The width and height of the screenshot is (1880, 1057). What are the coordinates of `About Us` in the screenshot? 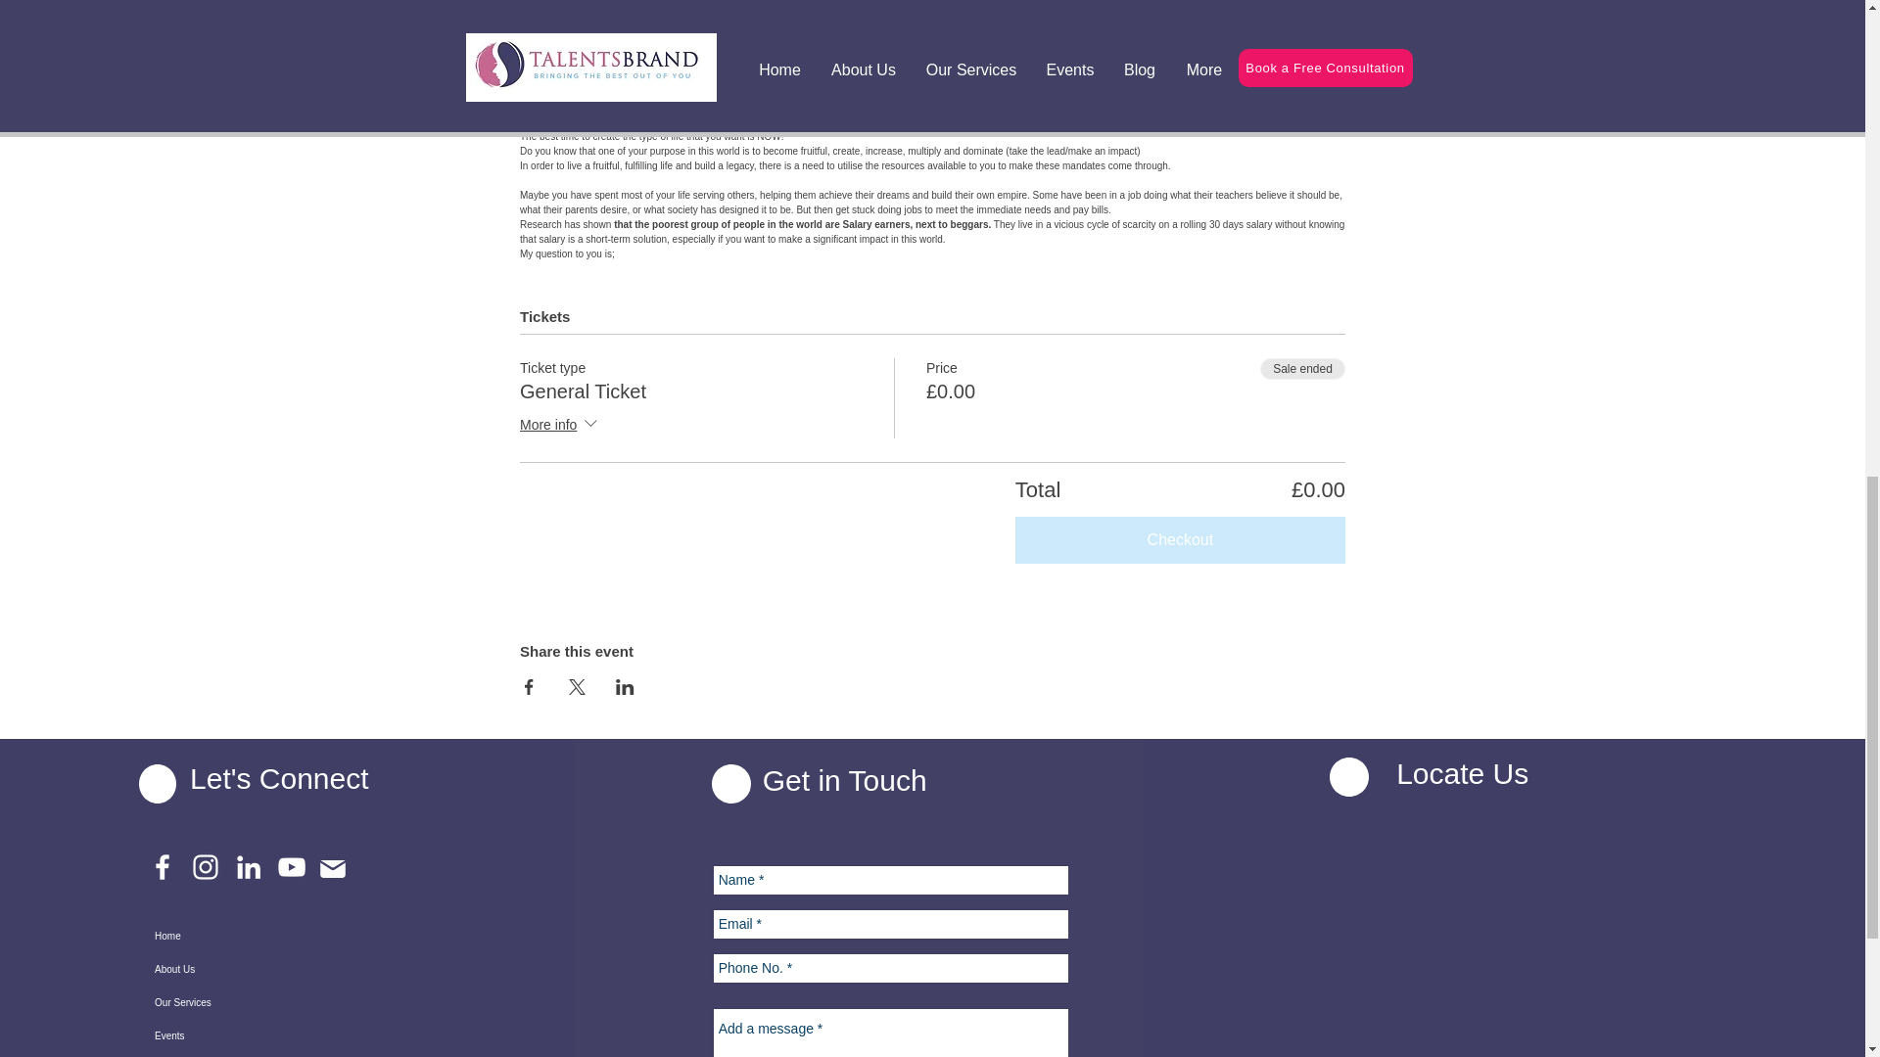 It's located at (249, 969).